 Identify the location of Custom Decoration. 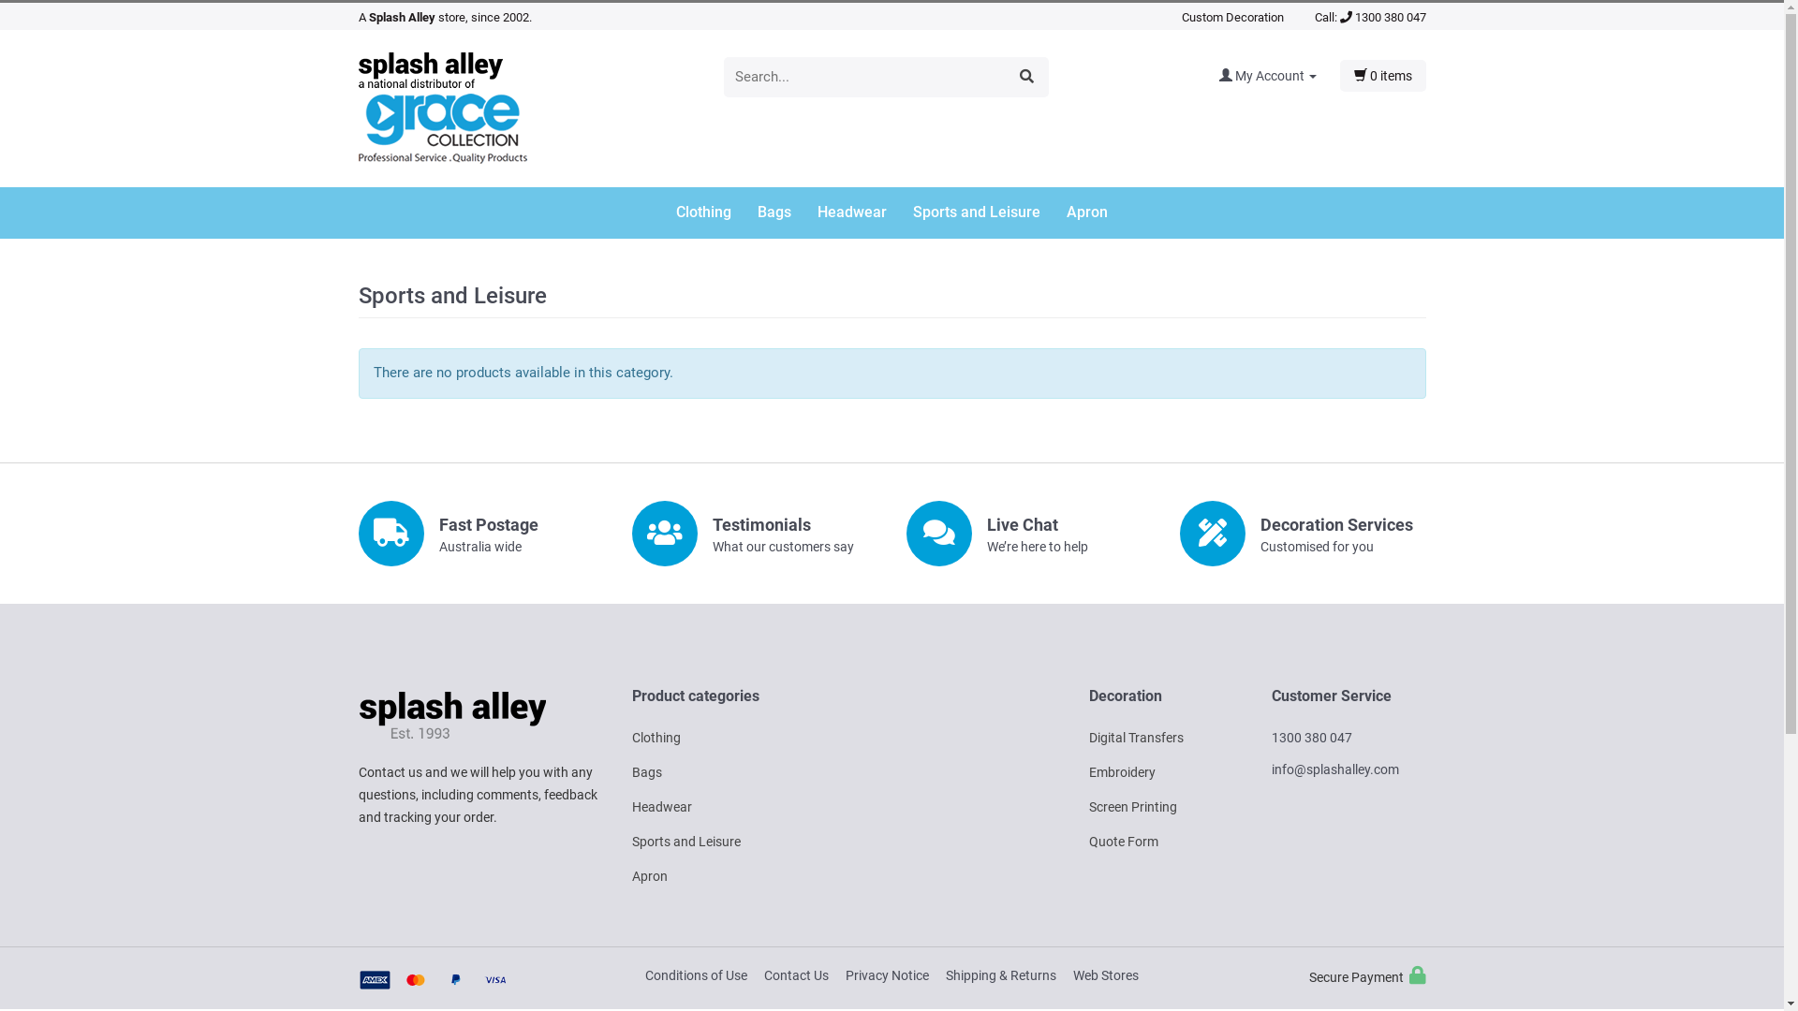
(1232, 17).